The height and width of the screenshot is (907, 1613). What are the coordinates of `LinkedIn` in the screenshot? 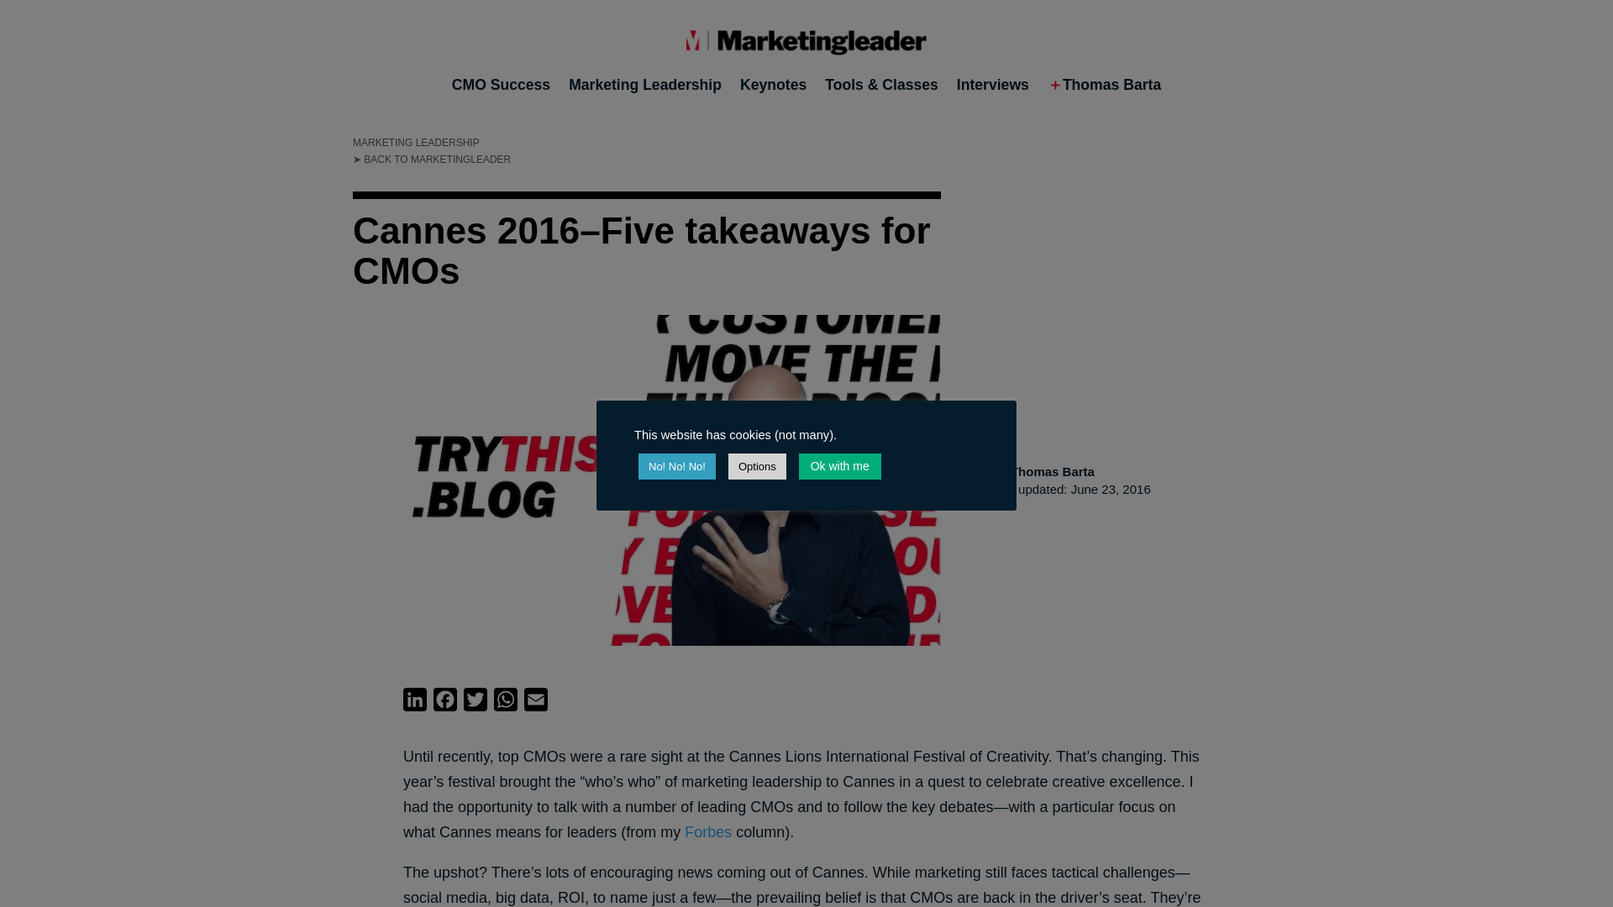 It's located at (415, 703).